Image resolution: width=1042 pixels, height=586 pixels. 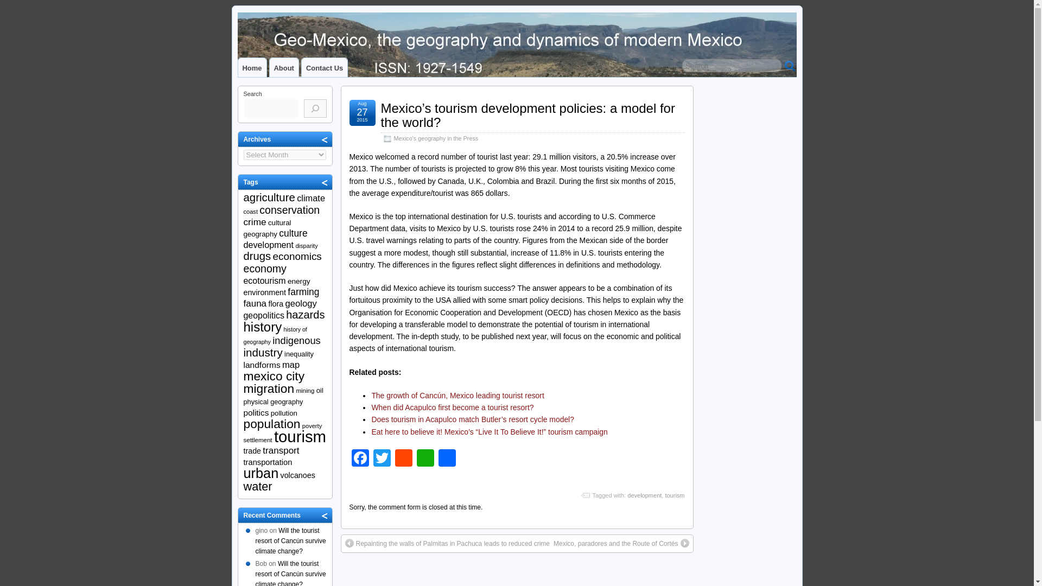 I want to click on energy, so click(x=298, y=281).